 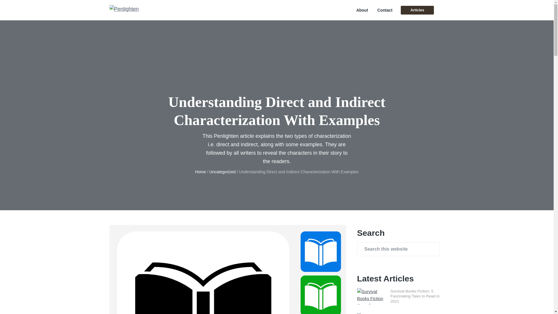 What do you see at coordinates (417, 10) in the screenshot?
I see `Articles` at bounding box center [417, 10].